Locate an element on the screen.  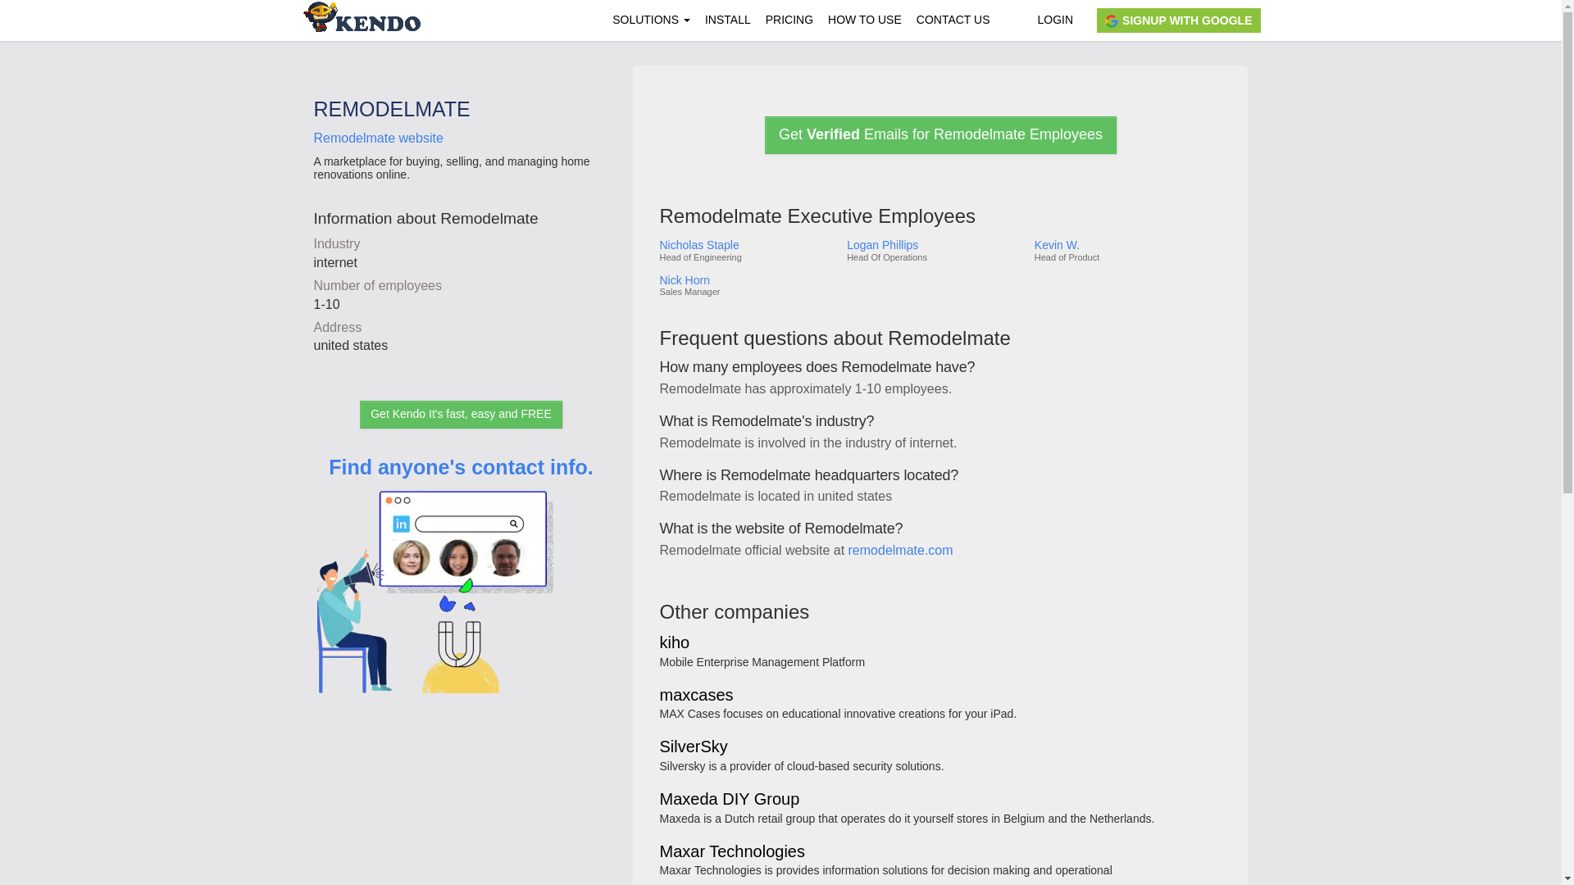
PRICING is located at coordinates (789, 20).